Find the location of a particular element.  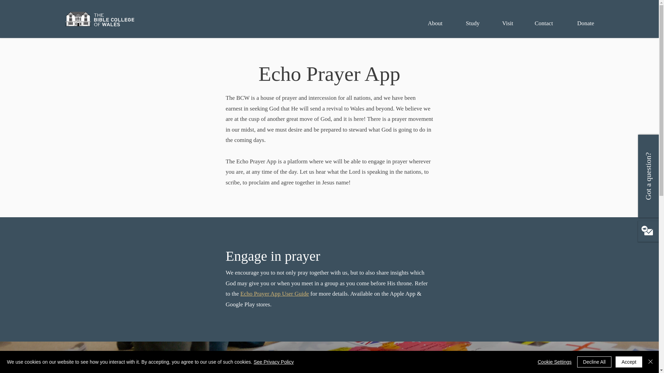

Accept is located at coordinates (629, 362).